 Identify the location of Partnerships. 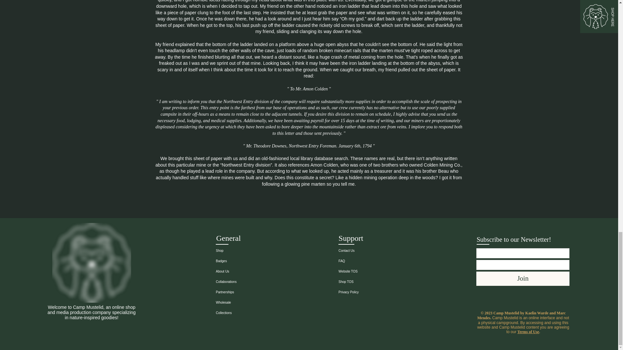
(244, 292).